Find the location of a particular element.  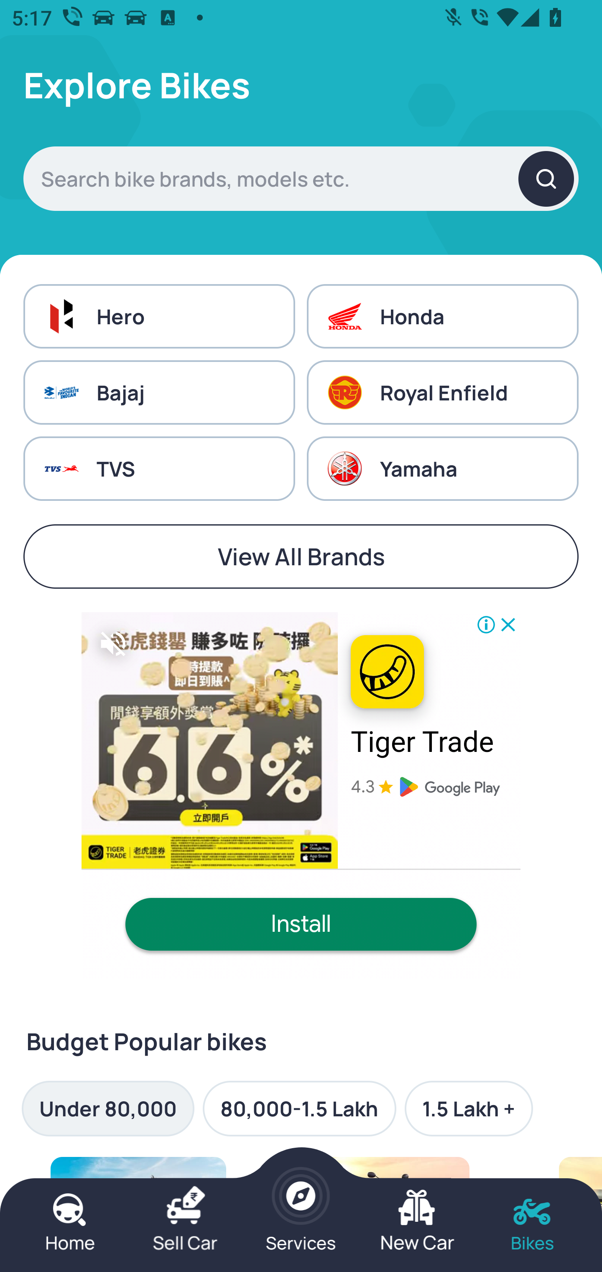

Install is located at coordinates (301, 924).